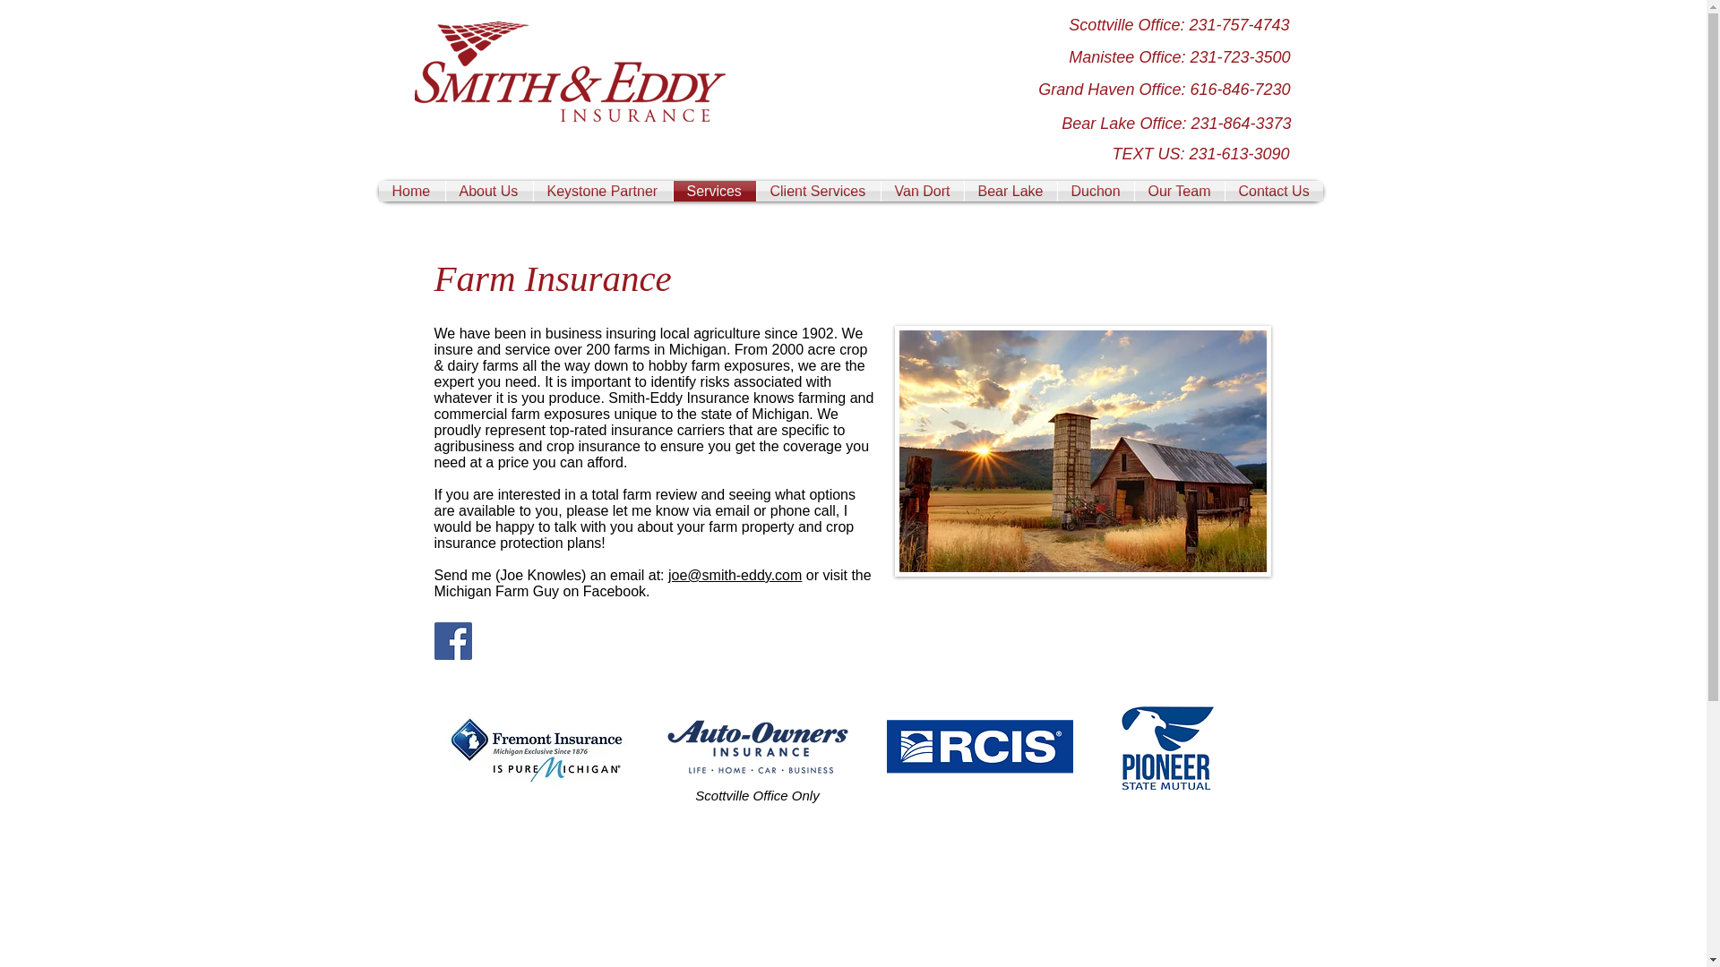 The width and height of the screenshot is (1720, 967). What do you see at coordinates (922, 190) in the screenshot?
I see `Van Dort` at bounding box center [922, 190].